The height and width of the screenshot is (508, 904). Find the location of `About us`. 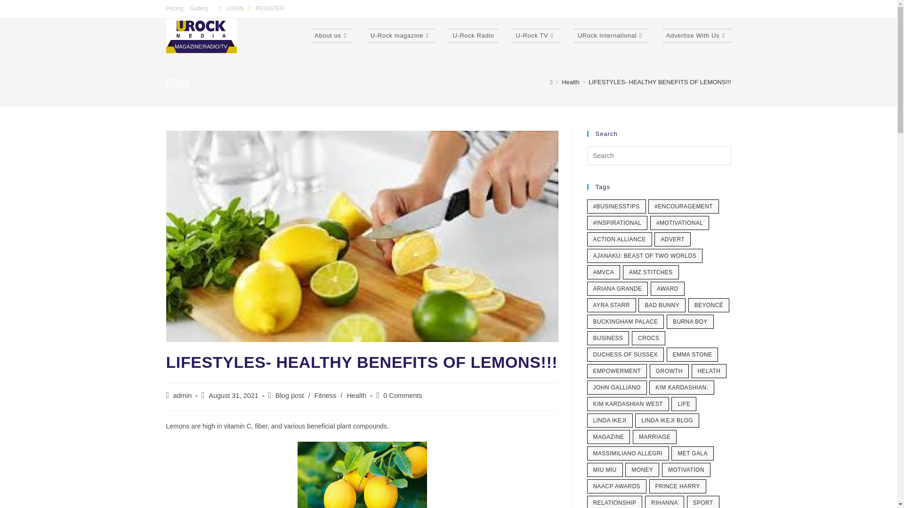

About us is located at coordinates (331, 36).